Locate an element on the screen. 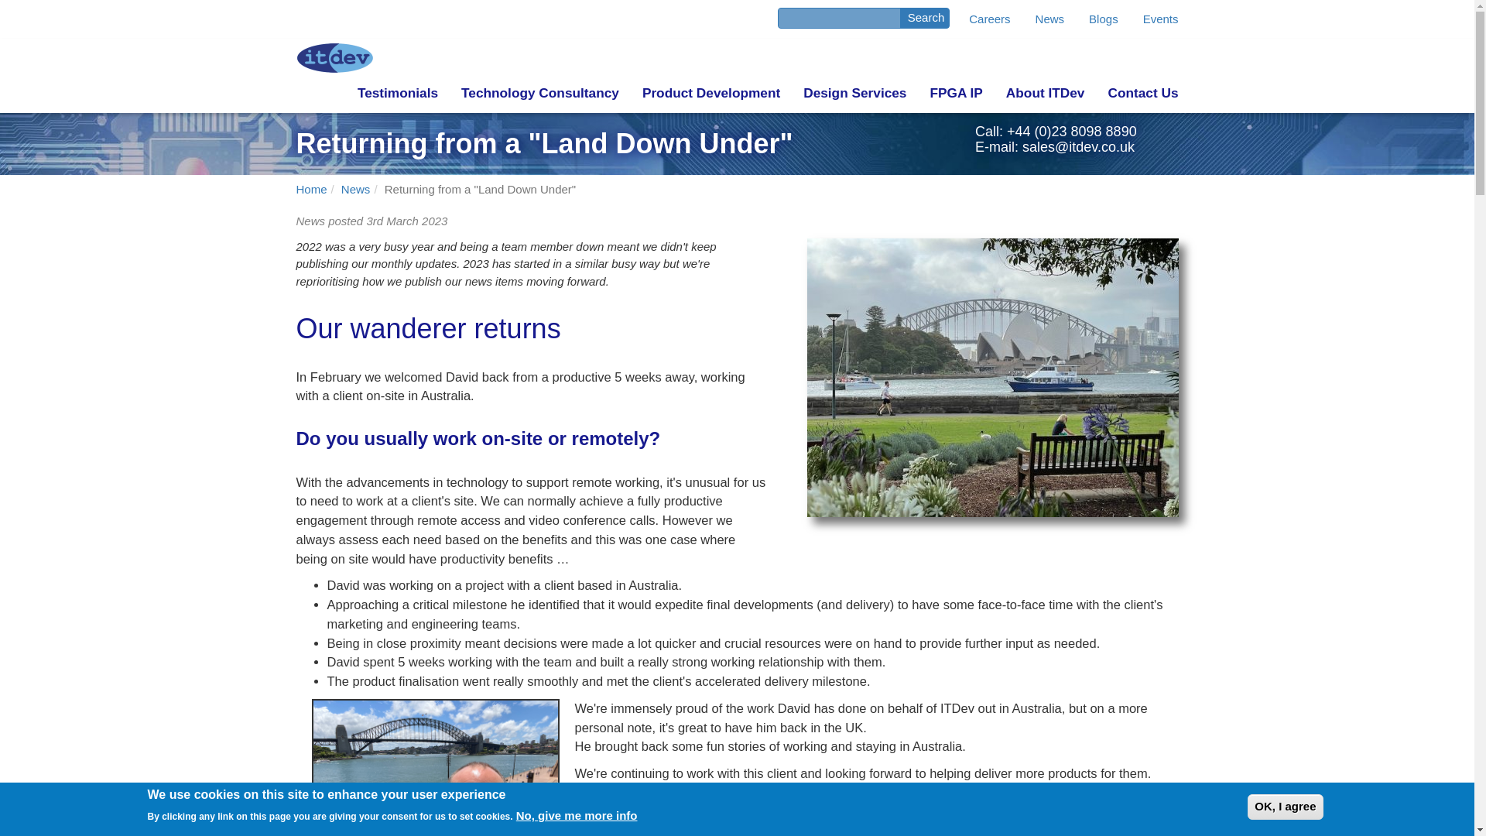 This screenshot has width=1486, height=836. Careers is located at coordinates (989, 19).